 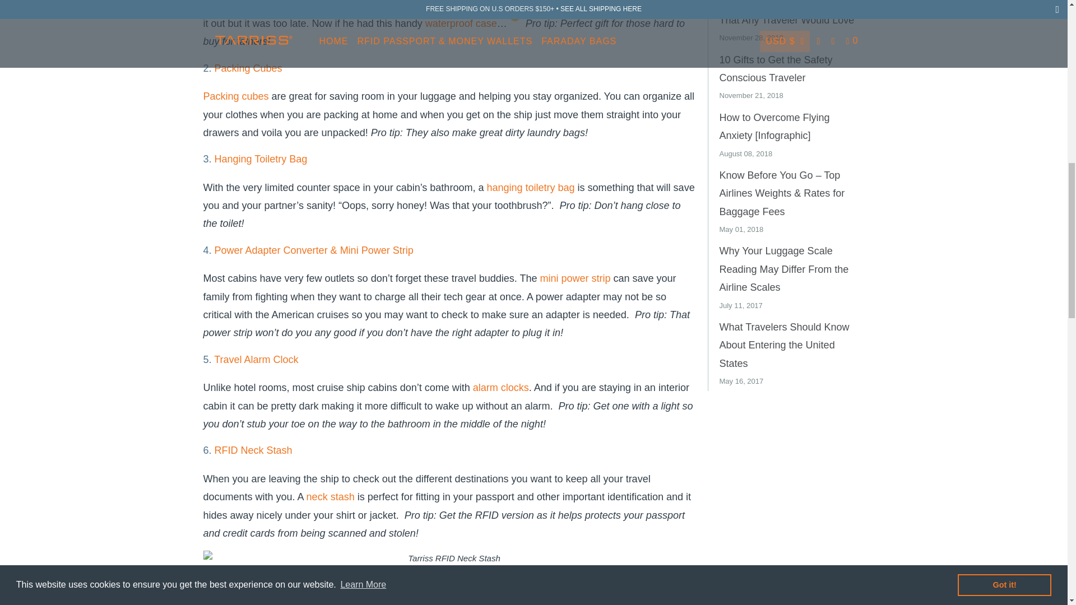 I want to click on Travel Alarm Clock, so click(x=256, y=360).